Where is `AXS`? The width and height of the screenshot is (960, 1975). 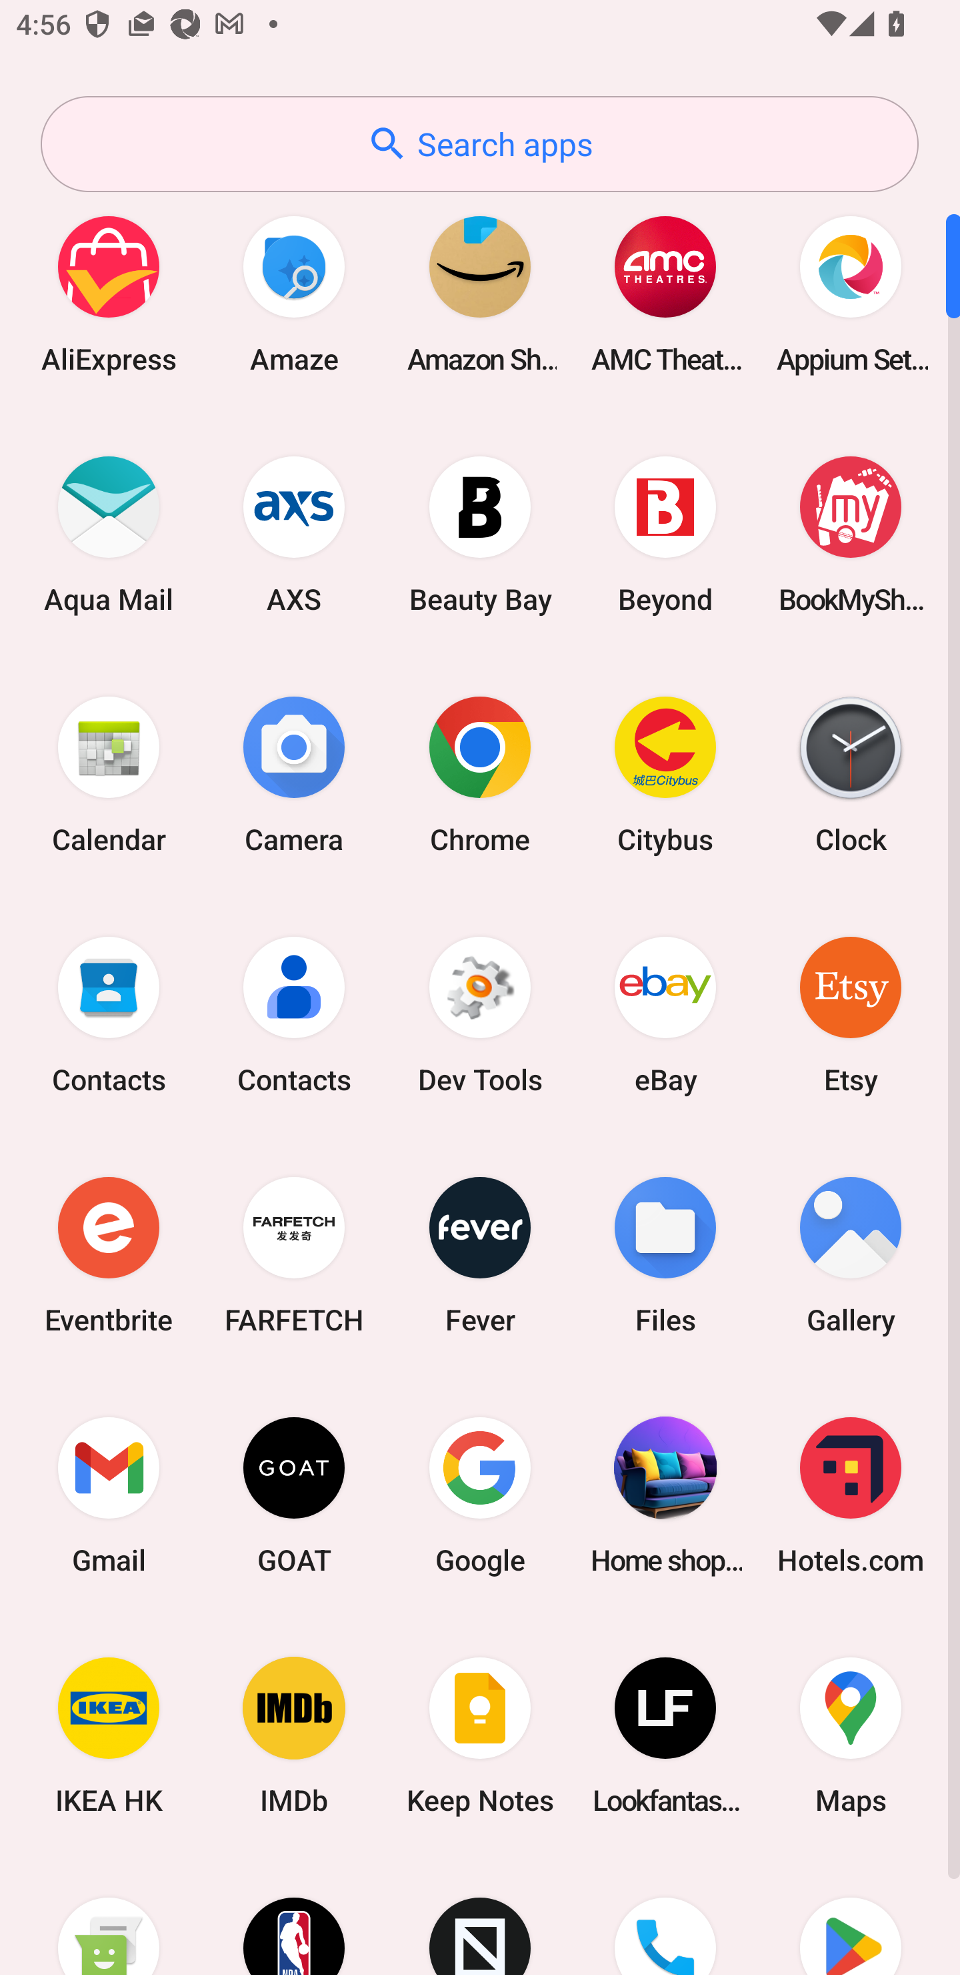 AXS is located at coordinates (294, 534).